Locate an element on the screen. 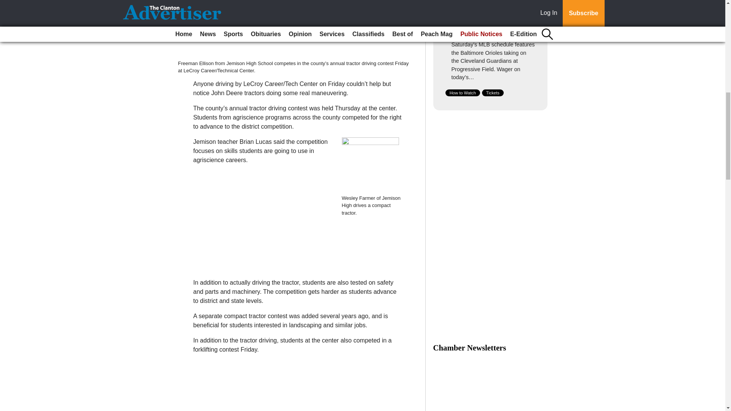 Image resolution: width=731 pixels, height=411 pixels. 4-15 wesley-farmer is located at coordinates (370, 166).